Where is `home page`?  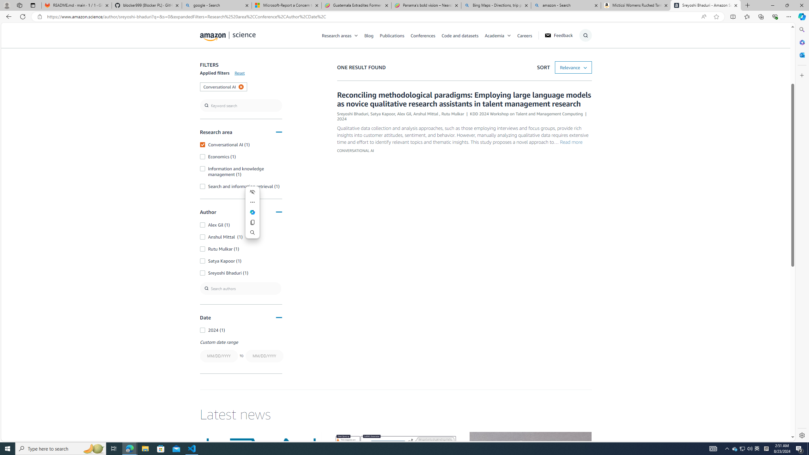 home page is located at coordinates (228, 35).